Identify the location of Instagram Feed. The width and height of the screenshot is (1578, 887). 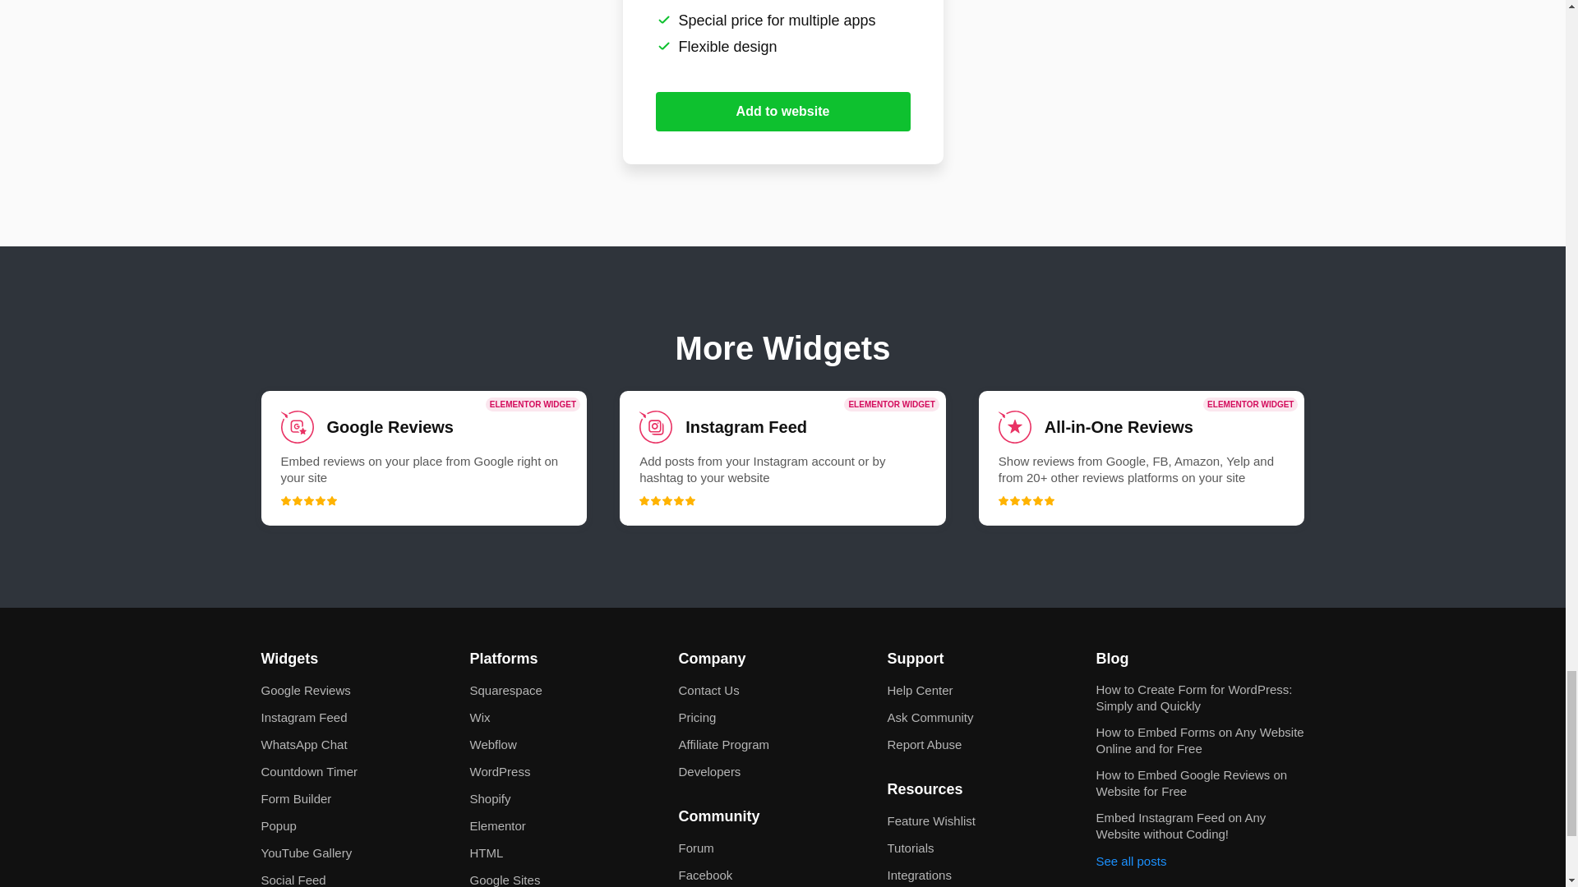
(782, 458).